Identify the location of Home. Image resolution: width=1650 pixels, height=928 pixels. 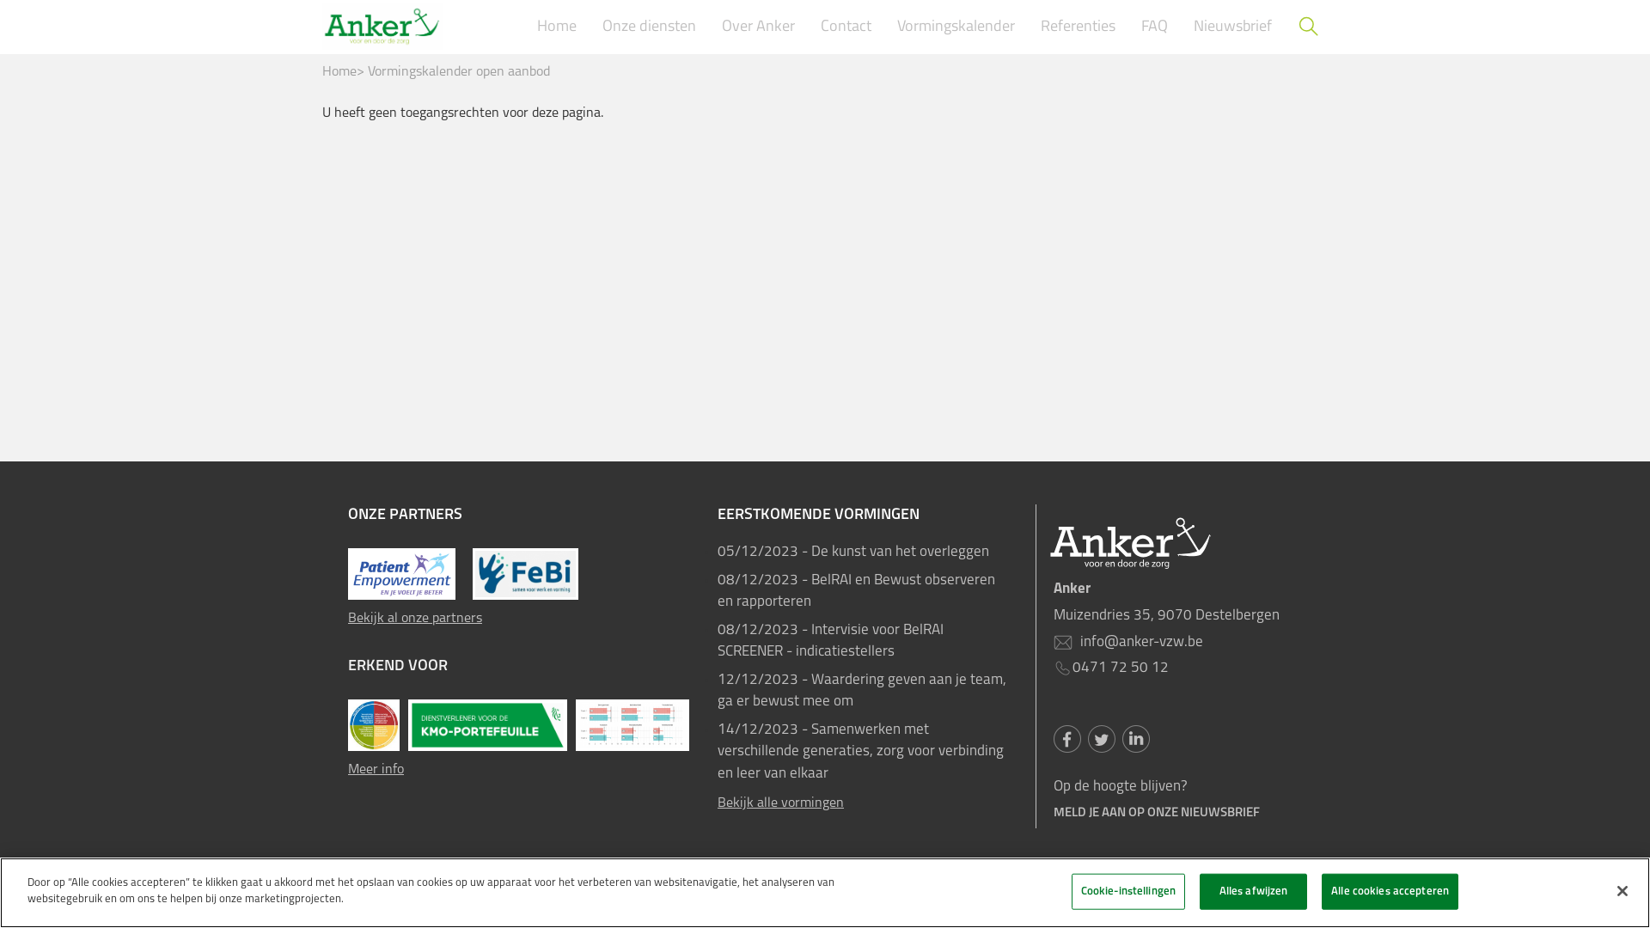
(339, 72).